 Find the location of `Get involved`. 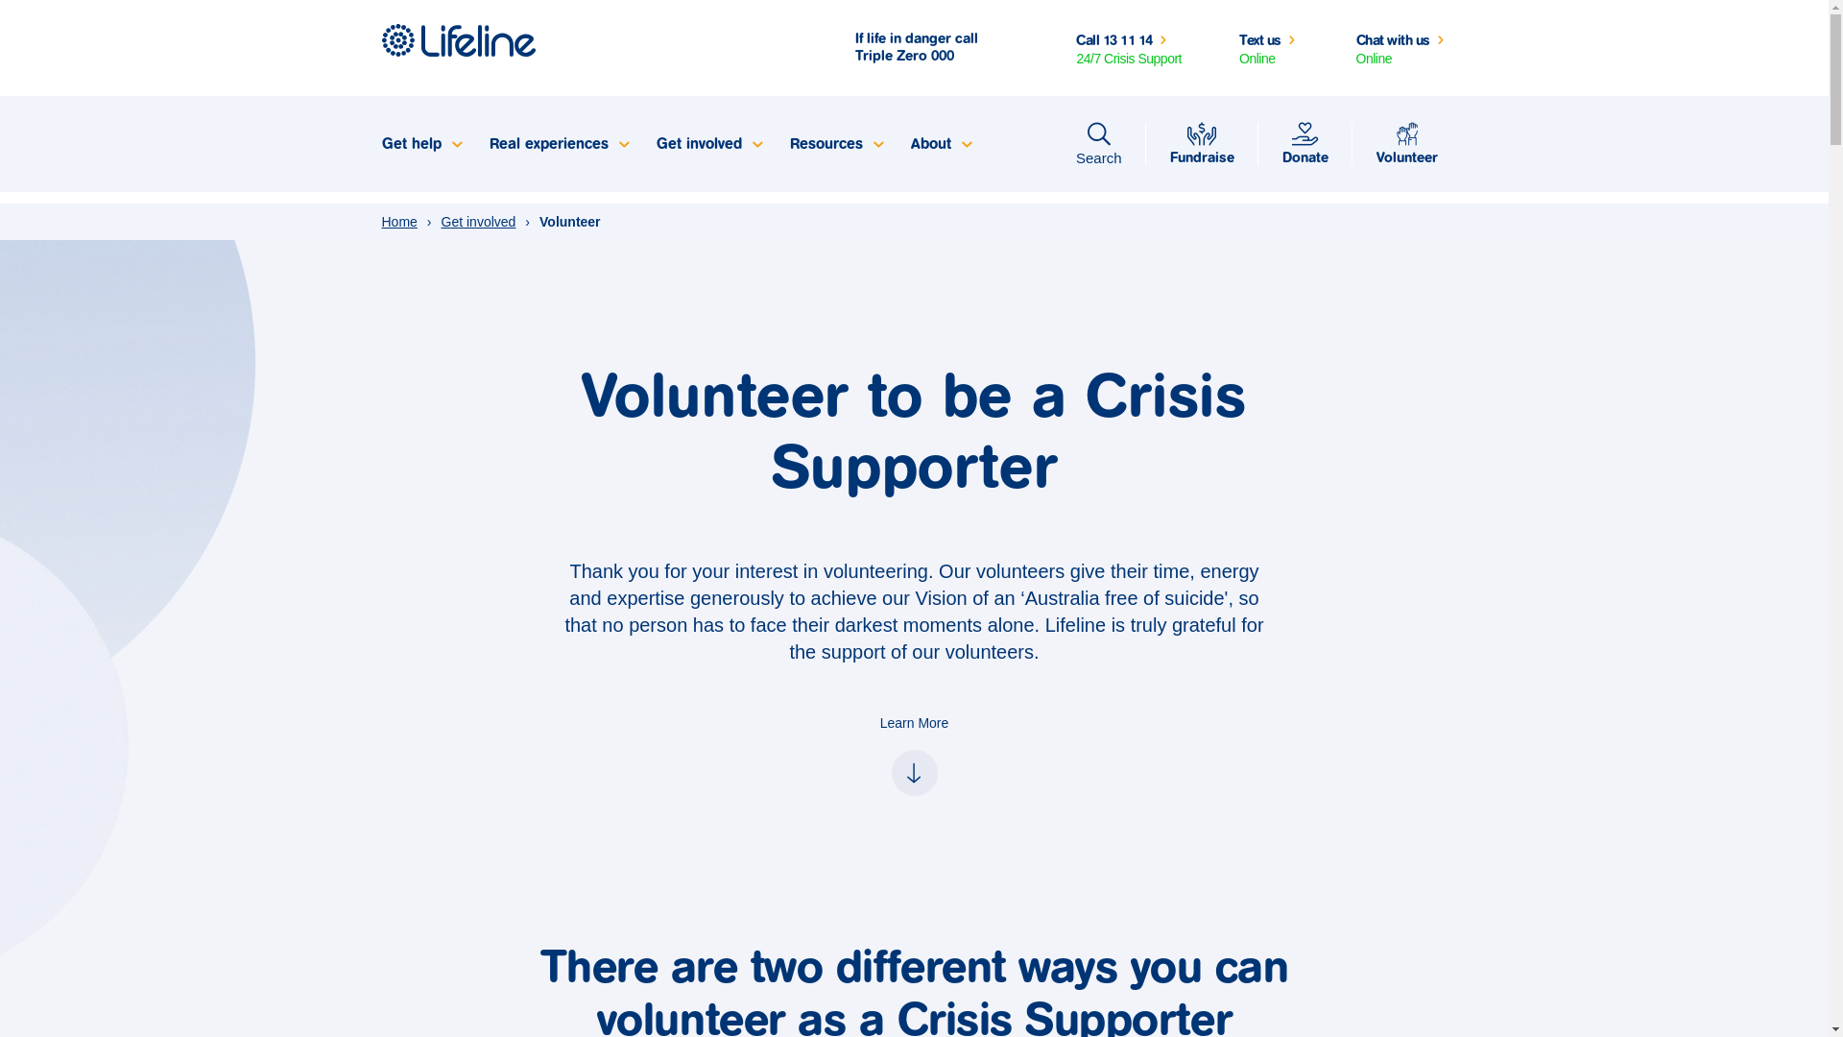

Get involved is located at coordinates (479, 221).